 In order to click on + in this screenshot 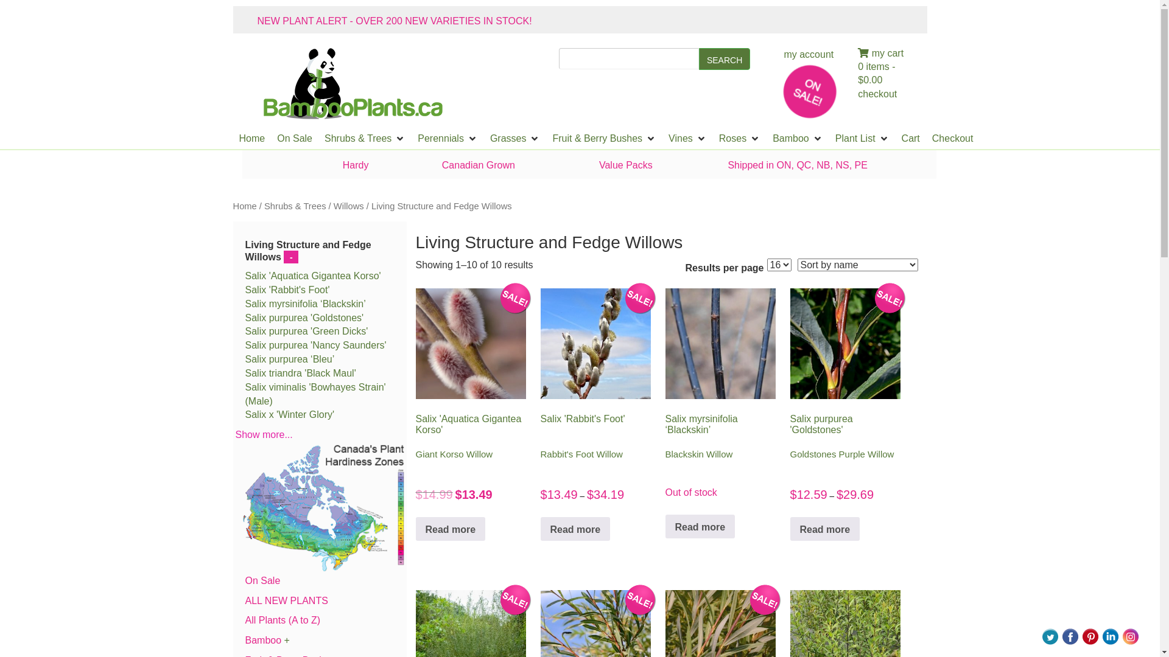, I will do `click(287, 640)`.